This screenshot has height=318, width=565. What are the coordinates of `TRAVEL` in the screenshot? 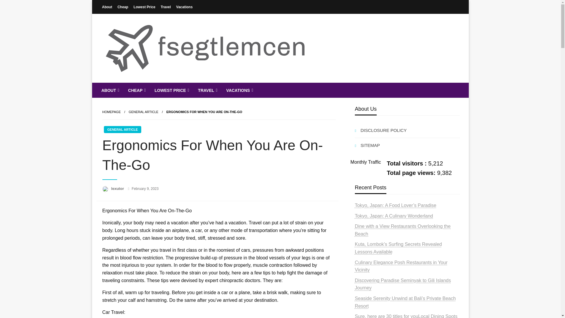 It's located at (207, 90).